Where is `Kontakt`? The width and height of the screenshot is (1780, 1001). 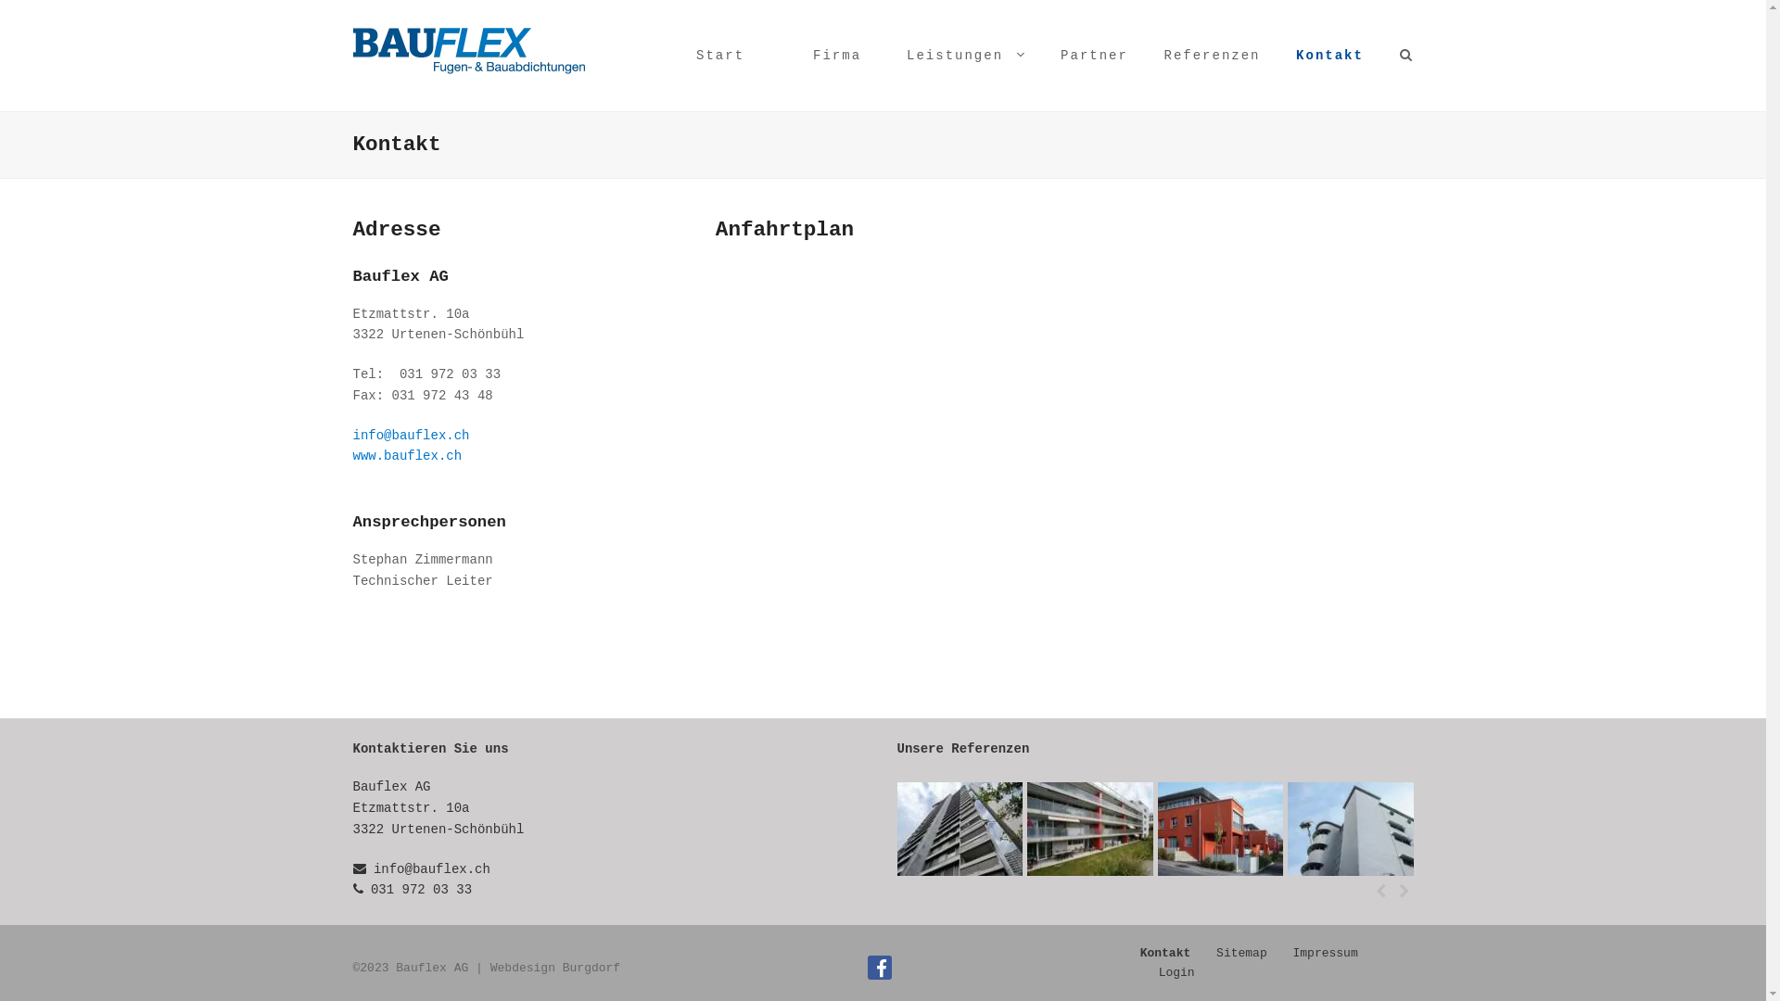 Kontakt is located at coordinates (1166, 953).